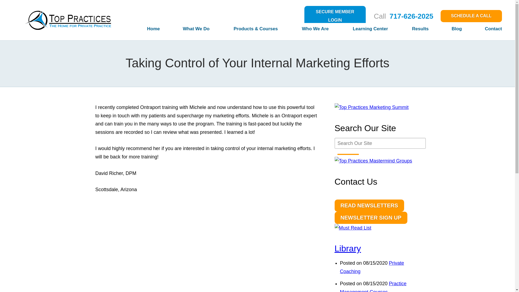  Describe the element at coordinates (185, 31) in the screenshot. I see `What We Do` at that location.